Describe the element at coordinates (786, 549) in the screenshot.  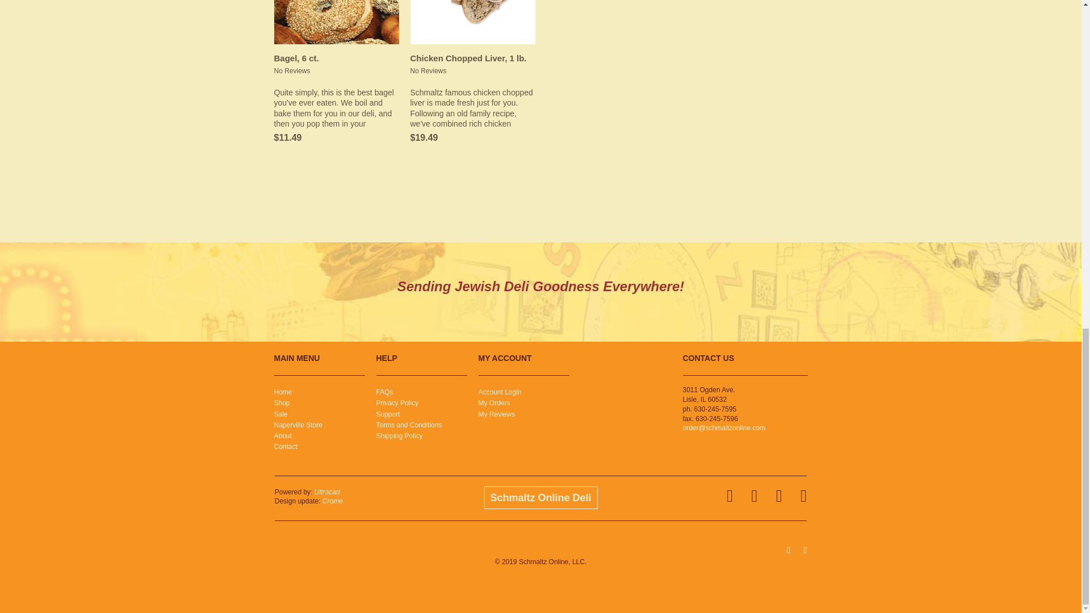
I see `Like us on Facebook` at that location.